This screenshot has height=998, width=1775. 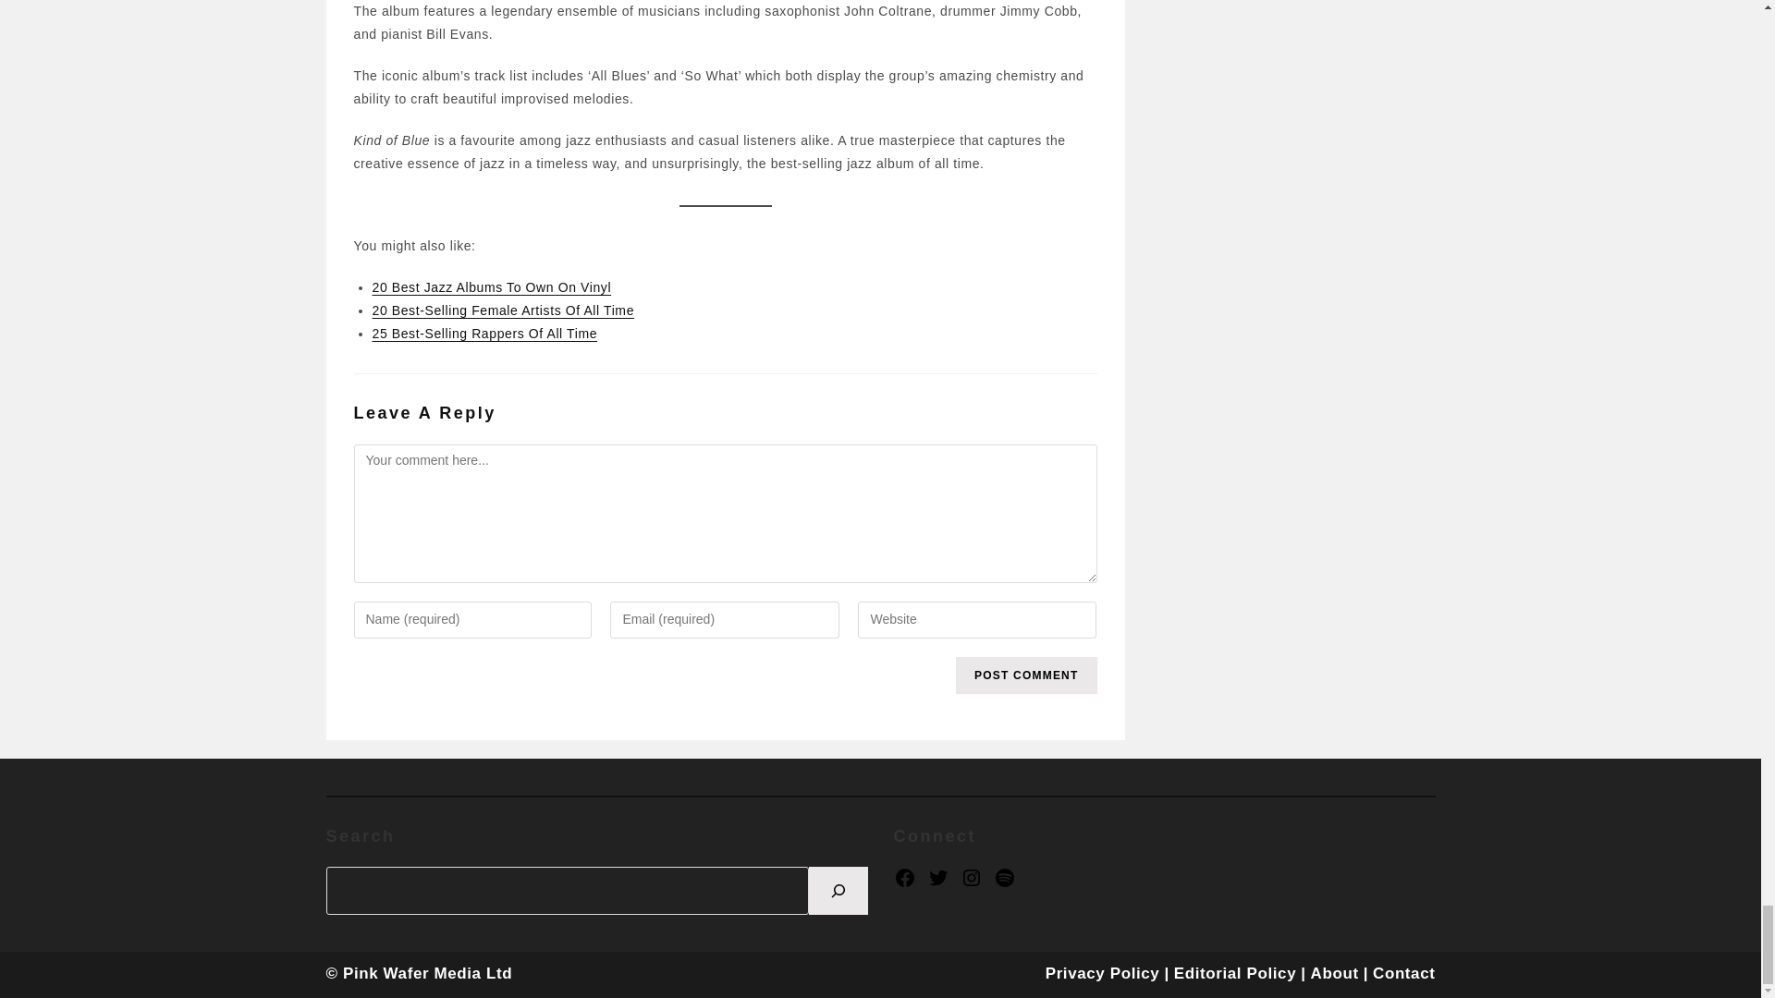 I want to click on Privacy Policy, so click(x=1102, y=973).